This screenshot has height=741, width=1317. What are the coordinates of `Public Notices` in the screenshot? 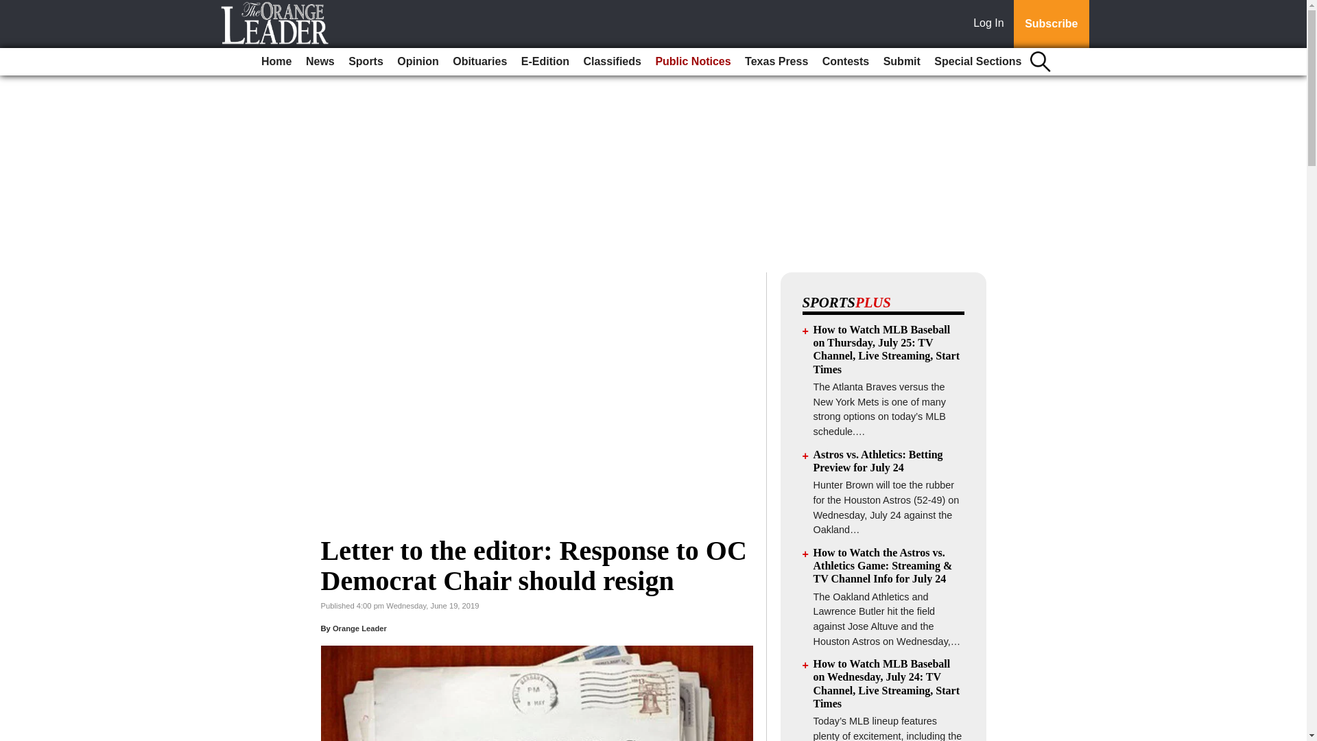 It's located at (693, 62).